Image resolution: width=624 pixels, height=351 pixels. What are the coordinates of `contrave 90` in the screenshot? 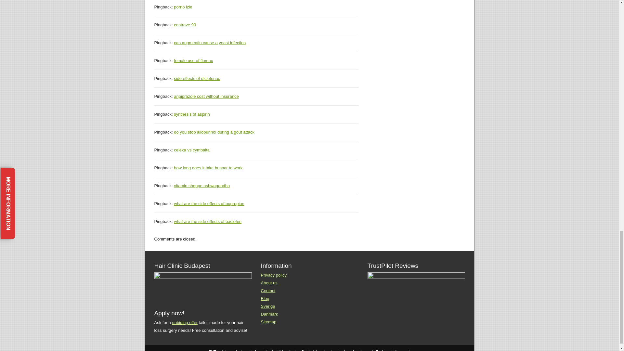 It's located at (185, 25).